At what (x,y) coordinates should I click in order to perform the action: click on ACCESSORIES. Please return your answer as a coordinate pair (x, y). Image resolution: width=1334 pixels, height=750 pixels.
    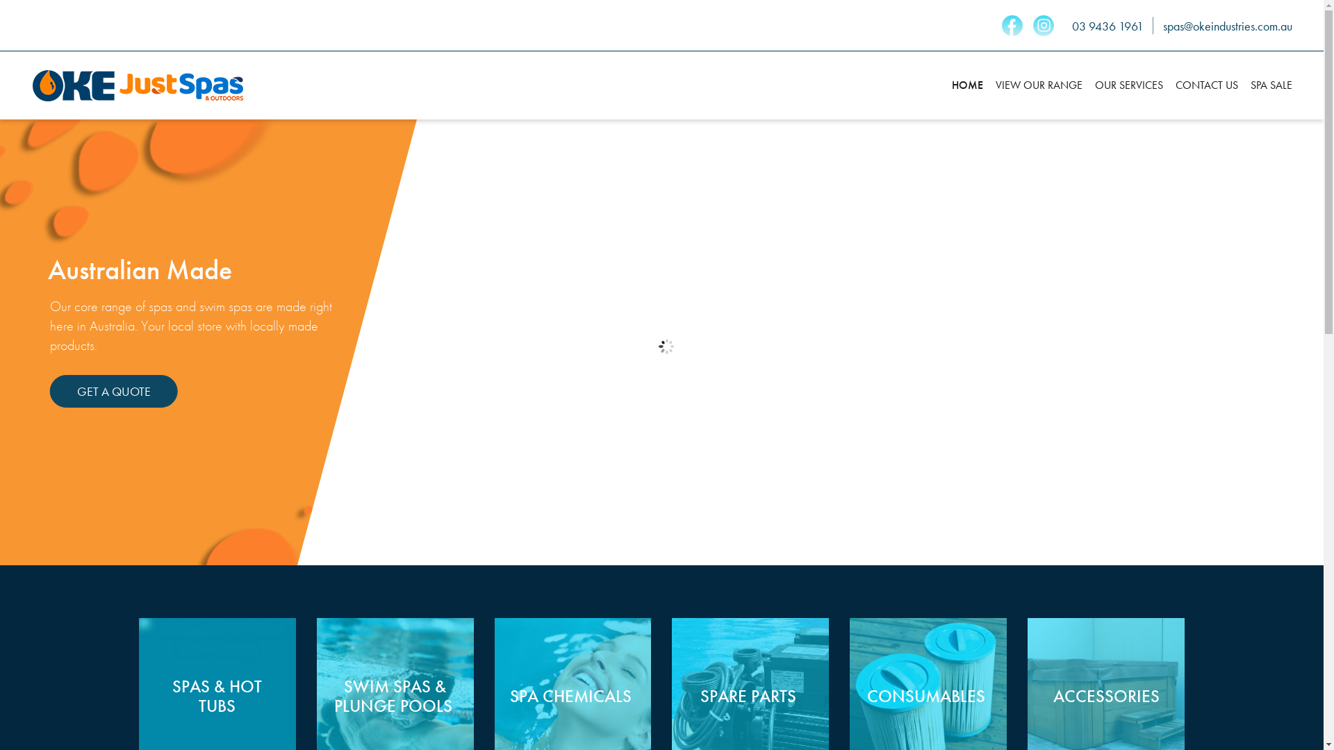
    Looking at the image, I should click on (1106, 697).